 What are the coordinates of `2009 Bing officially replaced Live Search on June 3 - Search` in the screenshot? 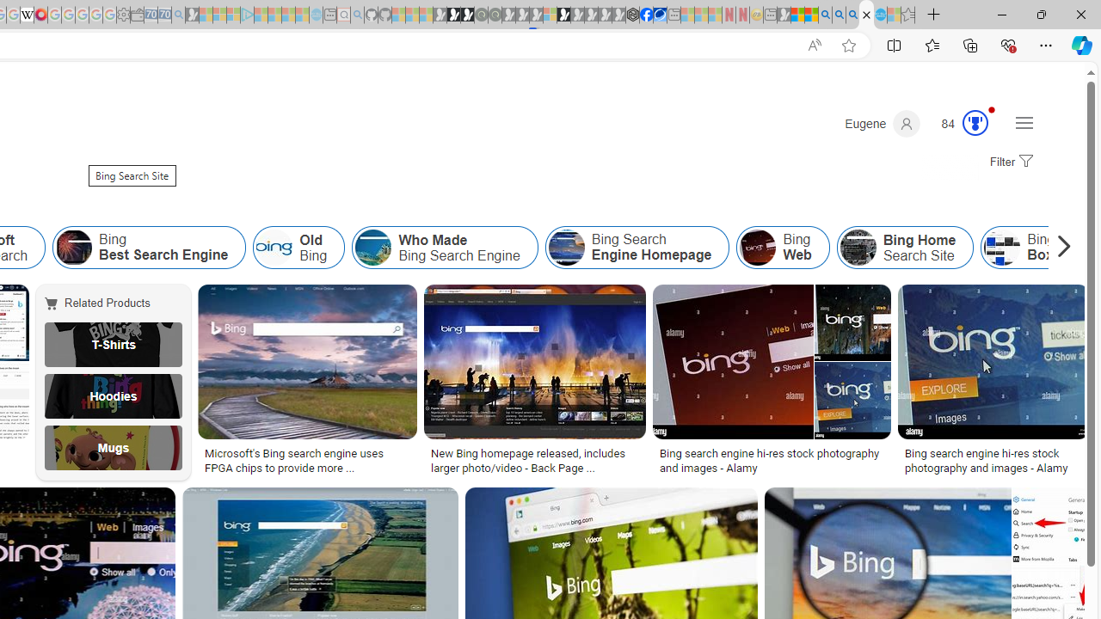 It's located at (839, 15).